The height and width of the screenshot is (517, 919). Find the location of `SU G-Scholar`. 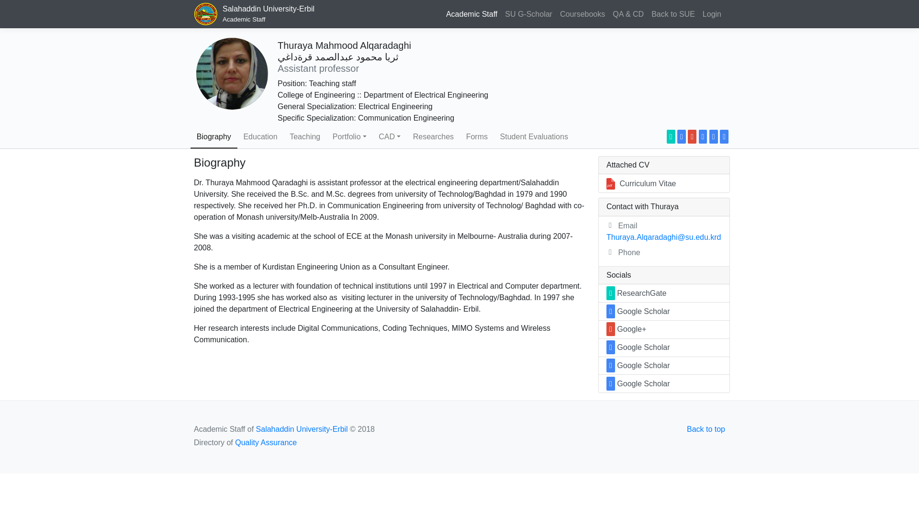

SU G-Scholar is located at coordinates (260, 137).